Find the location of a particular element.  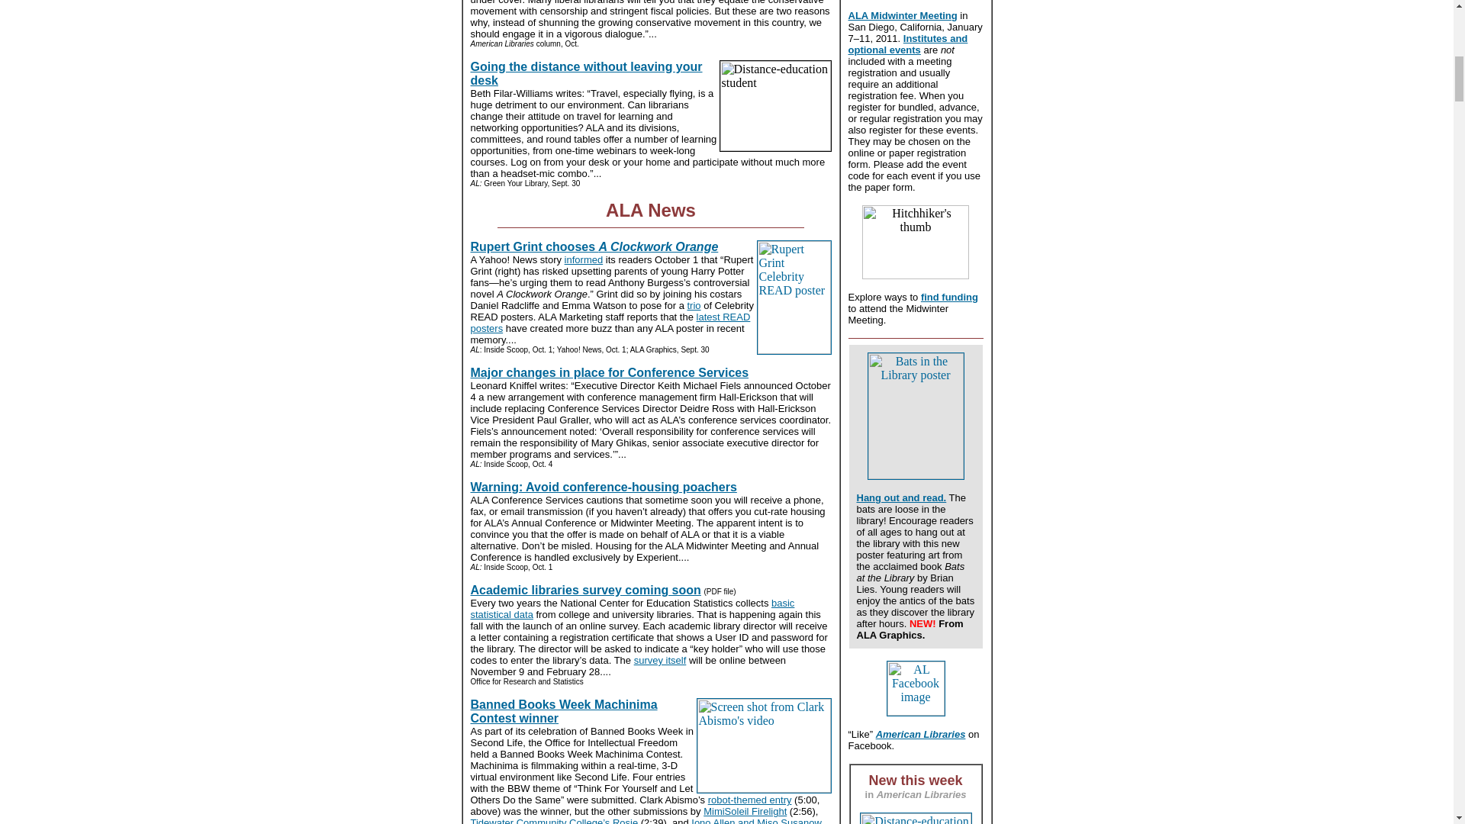

MimiSoleil Firelight is located at coordinates (745, 812).